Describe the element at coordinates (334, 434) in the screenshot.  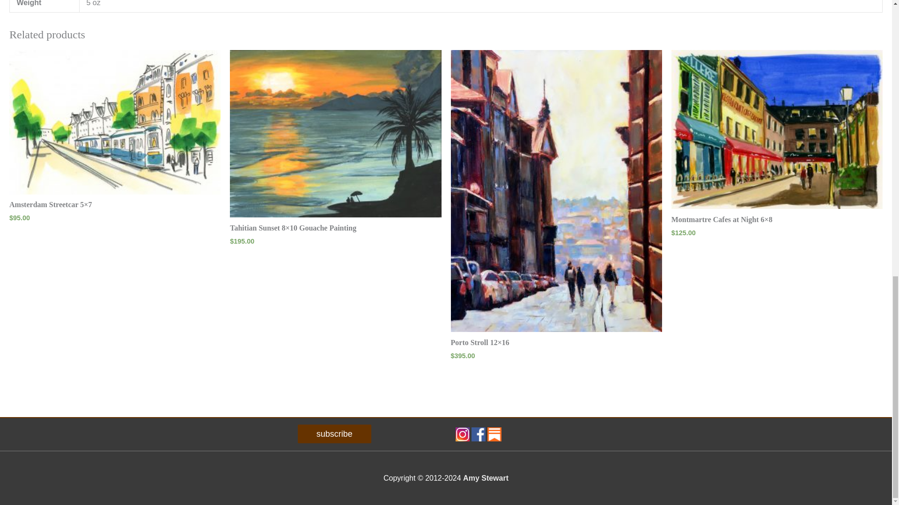
I see `subscribe` at that location.